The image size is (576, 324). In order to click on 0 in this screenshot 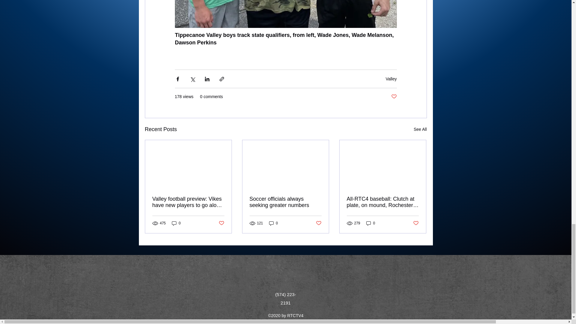, I will do `click(371, 223)`.